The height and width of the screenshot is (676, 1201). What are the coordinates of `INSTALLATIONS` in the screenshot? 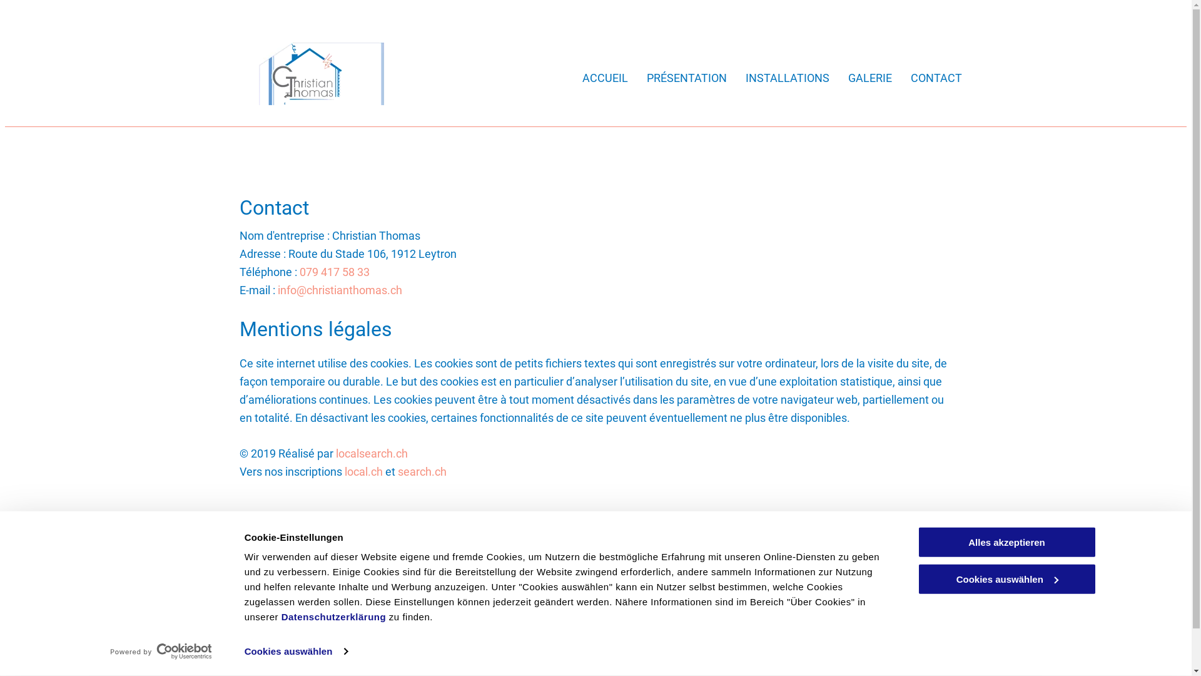 It's located at (788, 78).